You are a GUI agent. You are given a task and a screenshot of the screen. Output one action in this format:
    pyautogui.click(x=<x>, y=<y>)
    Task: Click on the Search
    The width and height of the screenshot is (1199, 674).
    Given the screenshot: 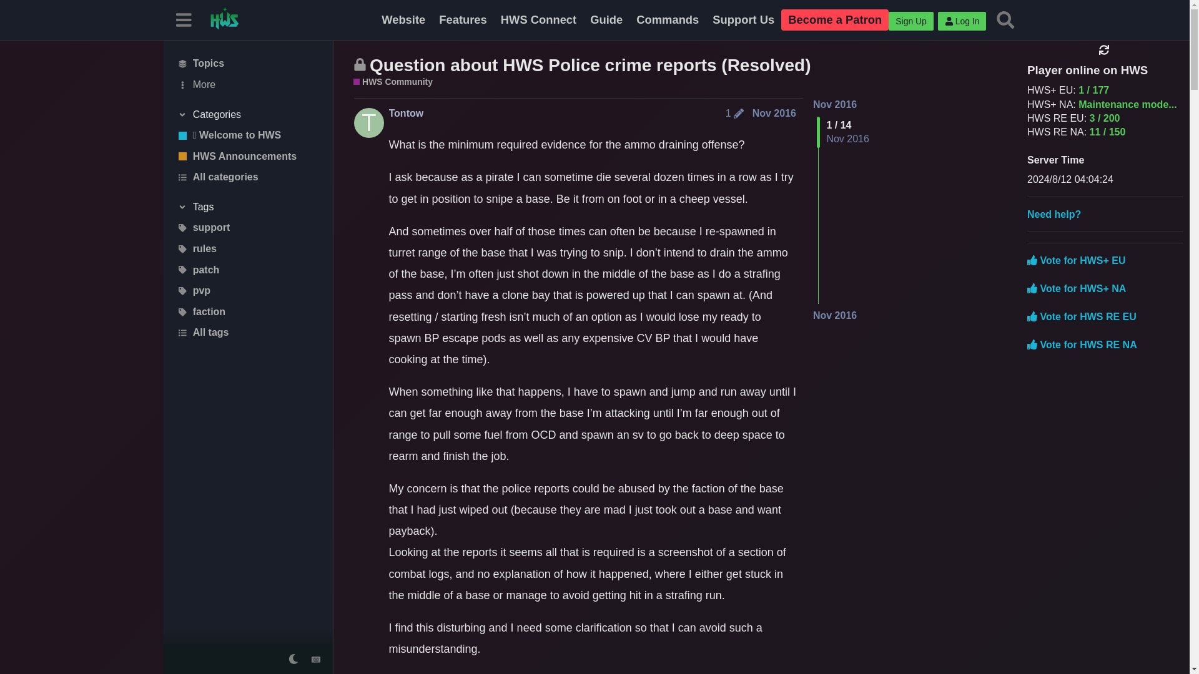 What is the action you would take?
    pyautogui.click(x=1005, y=19)
    